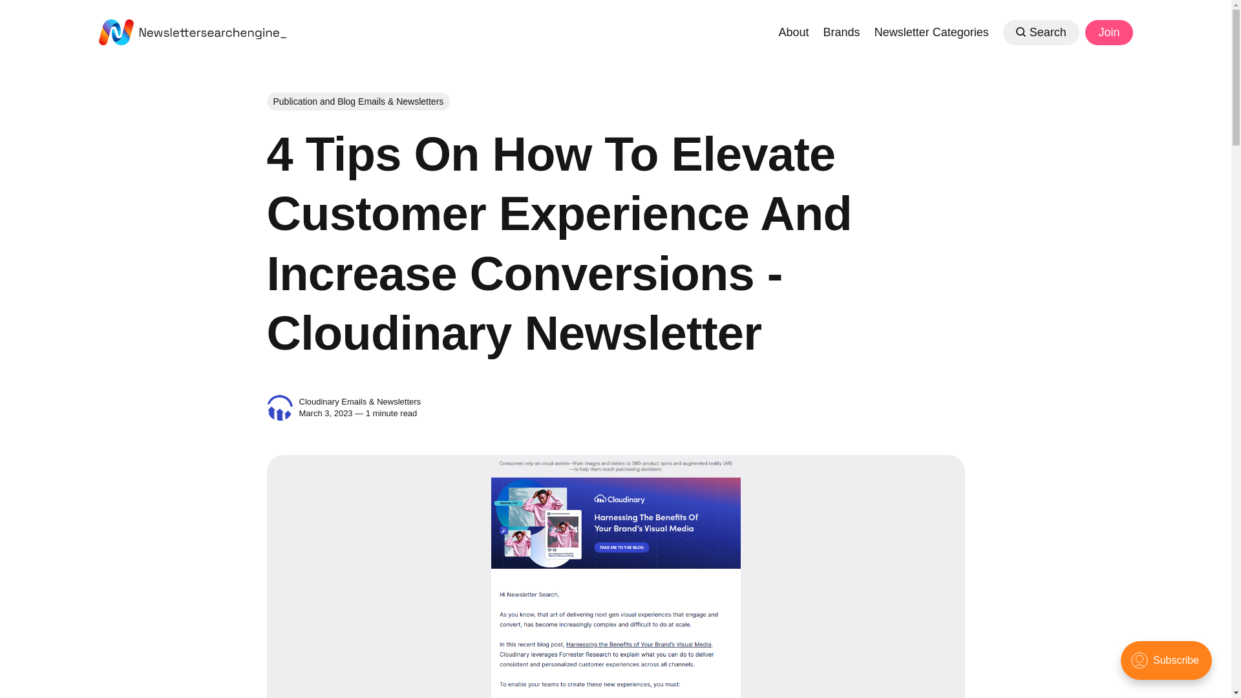 This screenshot has height=698, width=1241. What do you see at coordinates (932, 31) in the screenshot?
I see `Newsletter Categories` at bounding box center [932, 31].